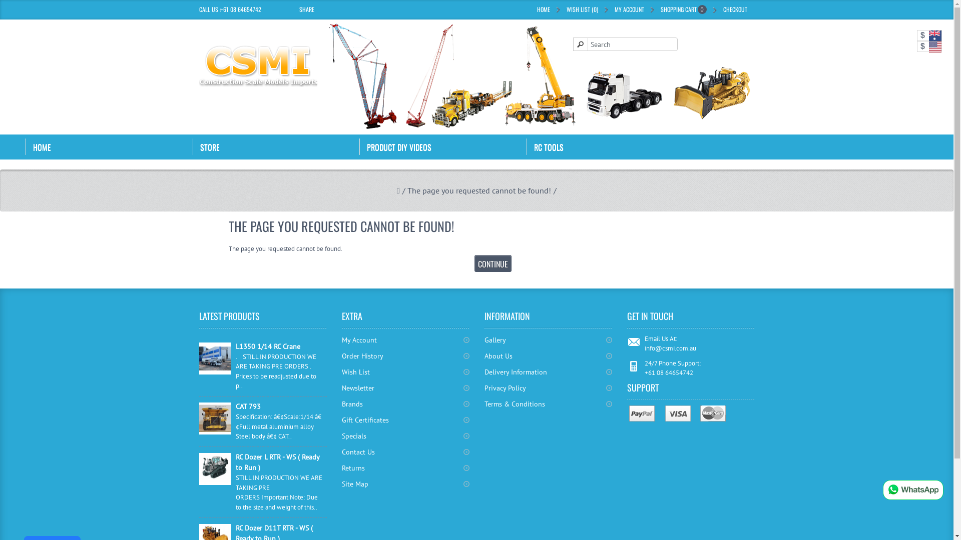 The height and width of the screenshot is (540, 961). I want to click on CALL US, so click(209, 9).